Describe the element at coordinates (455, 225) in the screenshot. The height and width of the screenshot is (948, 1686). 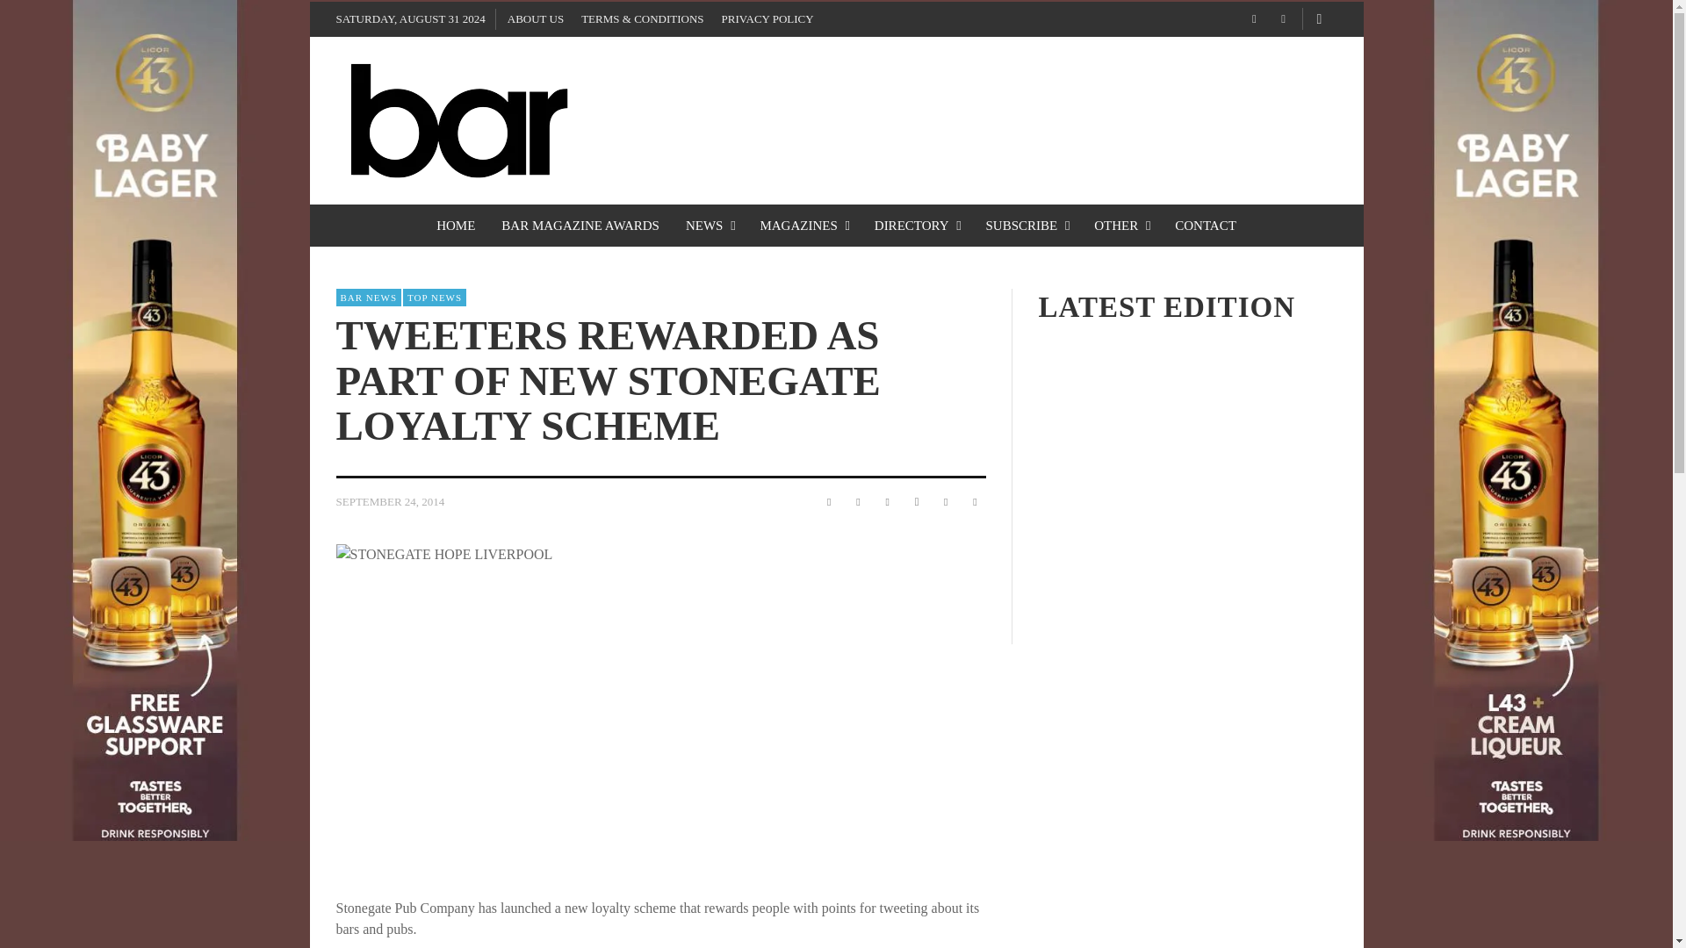
I see `HOME` at that location.